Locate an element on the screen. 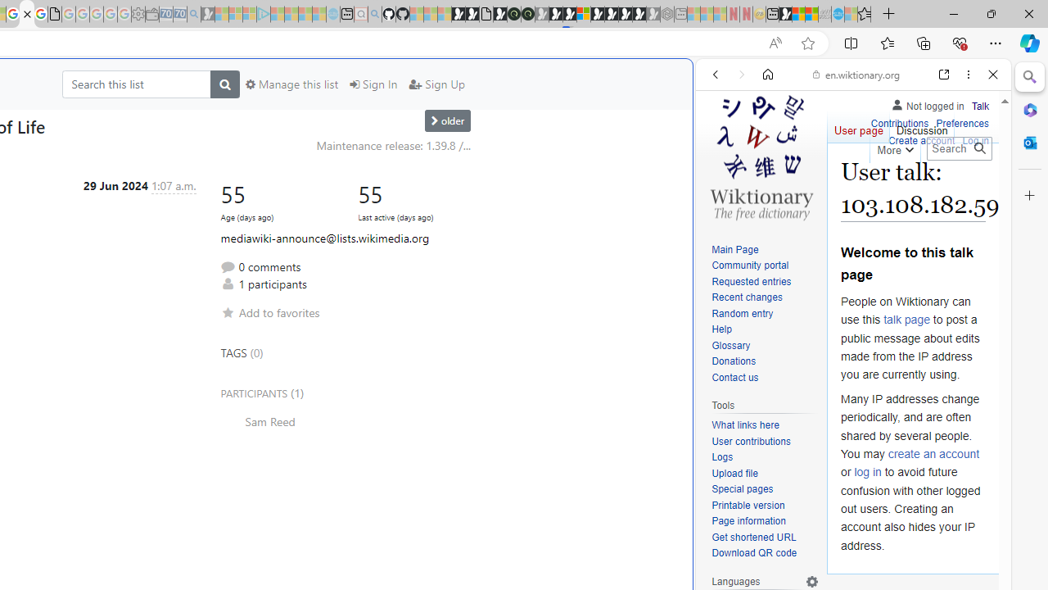 The image size is (1048, 590). Search or enter web address is located at coordinates (282, 157).